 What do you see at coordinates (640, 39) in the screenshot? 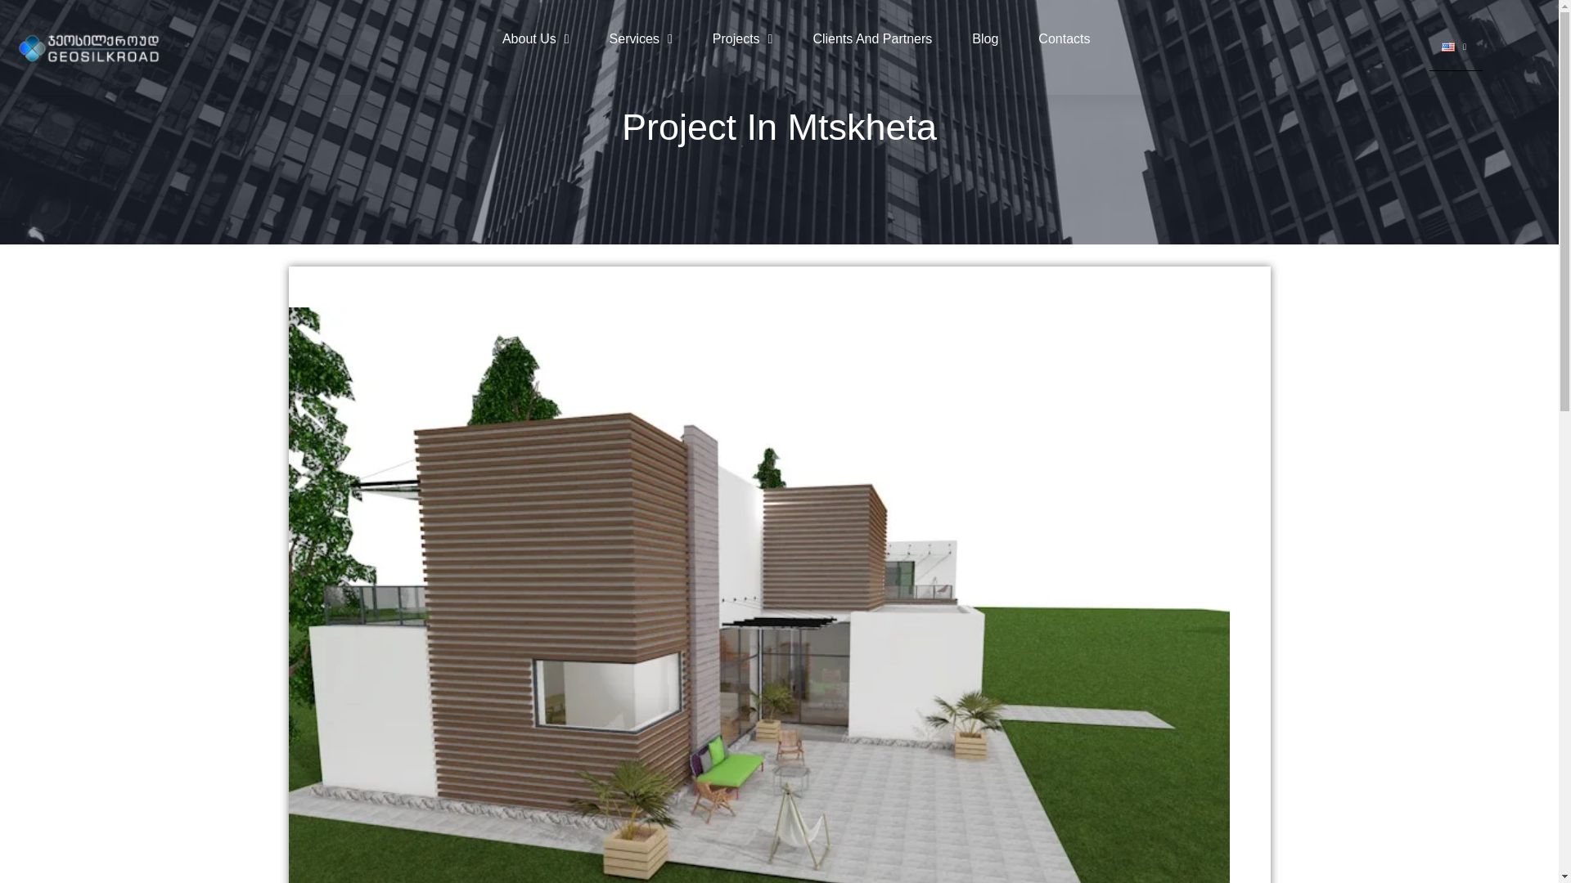
I see `Services` at bounding box center [640, 39].